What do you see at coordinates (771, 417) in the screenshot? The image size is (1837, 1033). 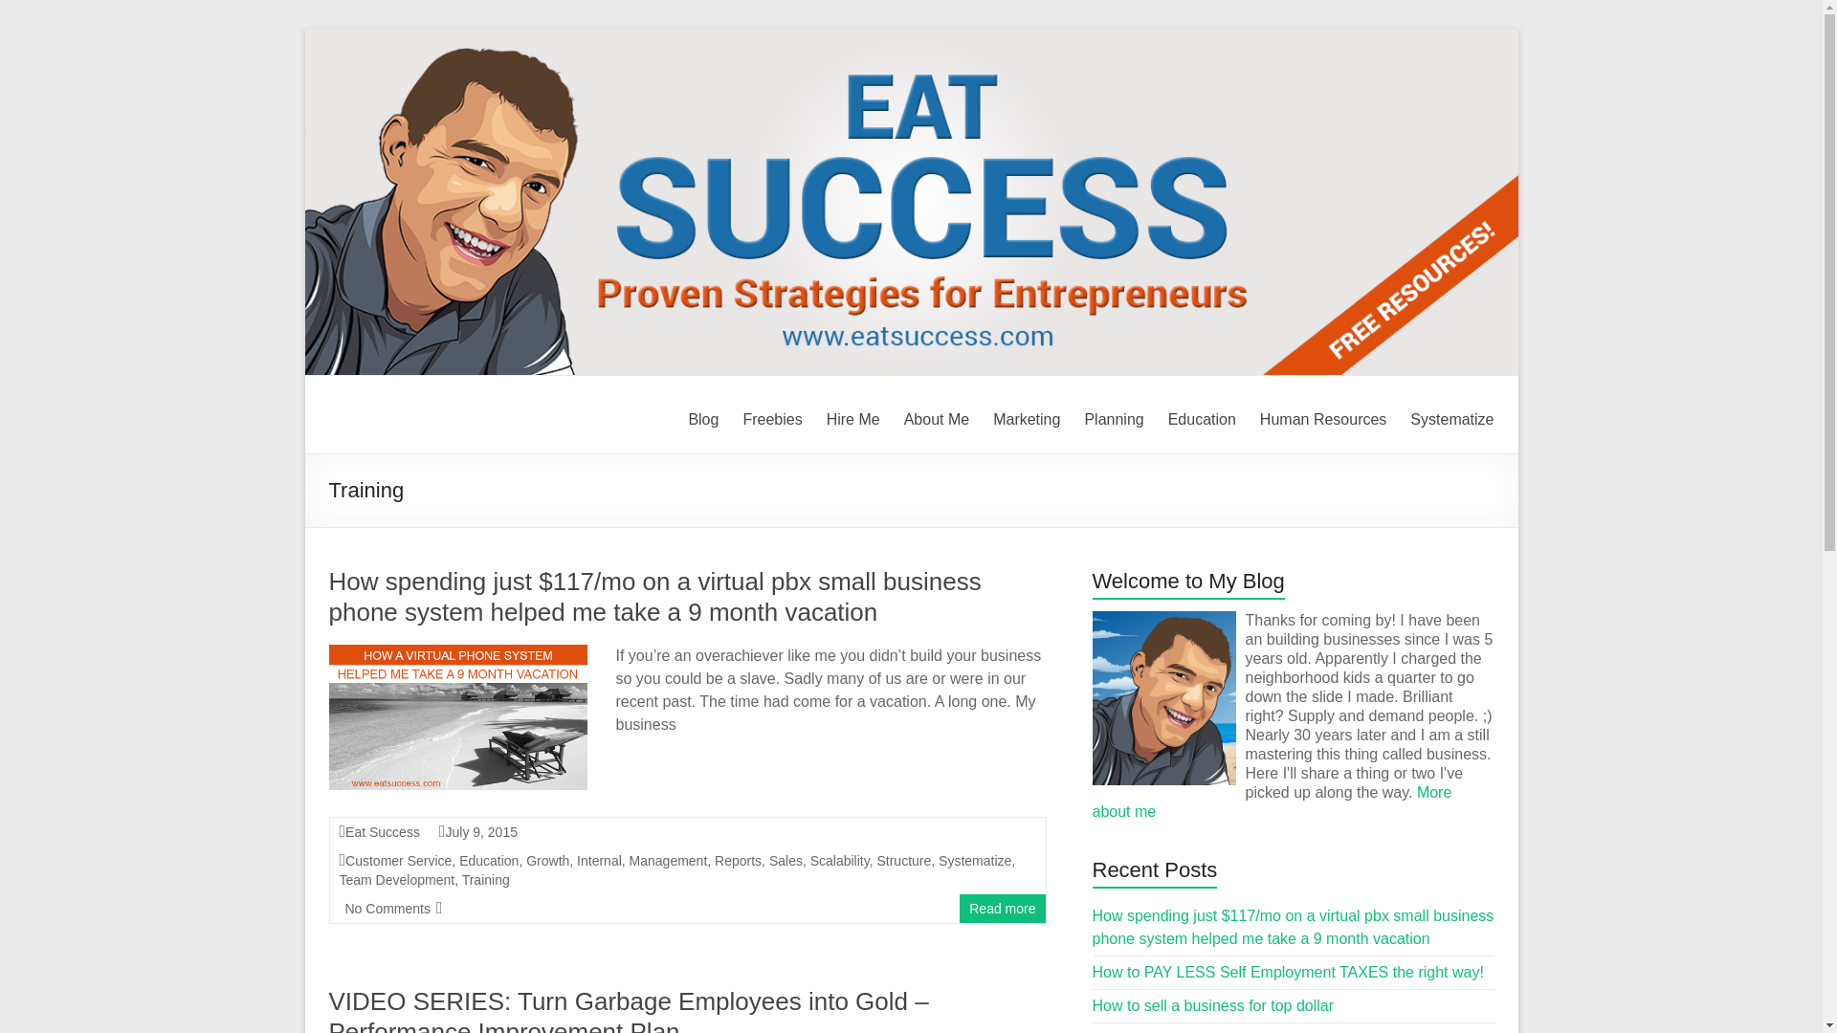 I see `Freebies` at bounding box center [771, 417].